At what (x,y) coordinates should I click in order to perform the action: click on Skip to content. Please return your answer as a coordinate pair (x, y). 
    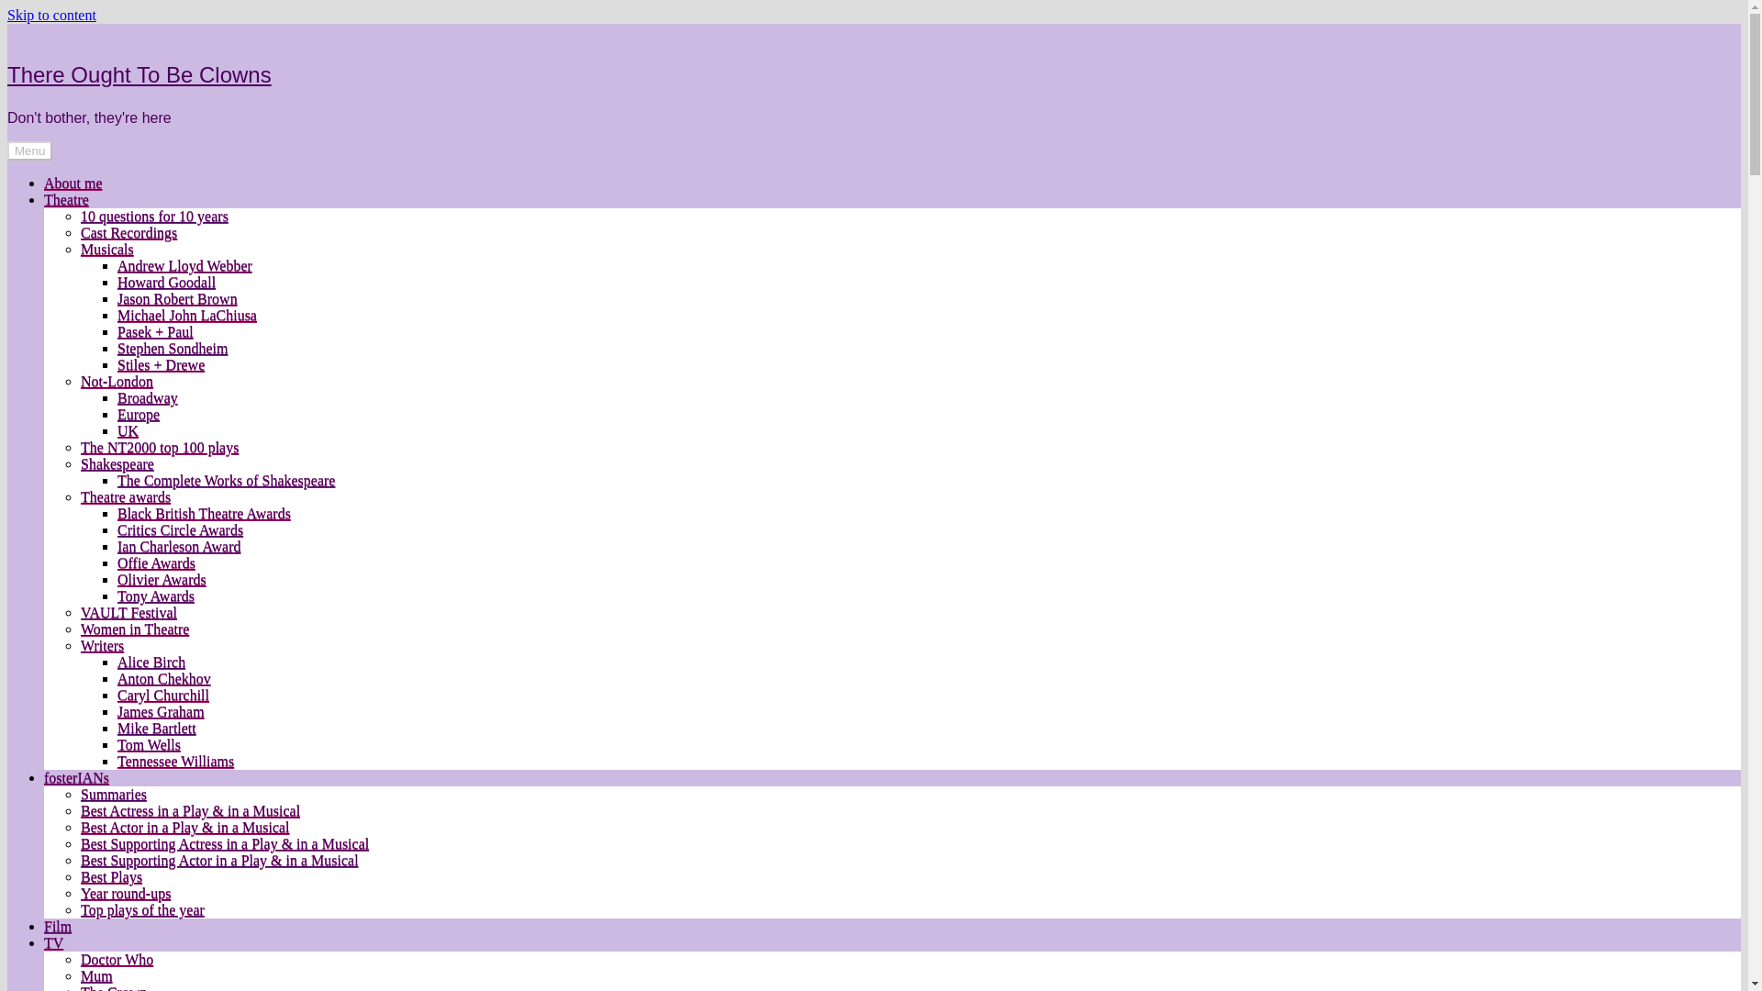
    Looking at the image, I should click on (51, 15).